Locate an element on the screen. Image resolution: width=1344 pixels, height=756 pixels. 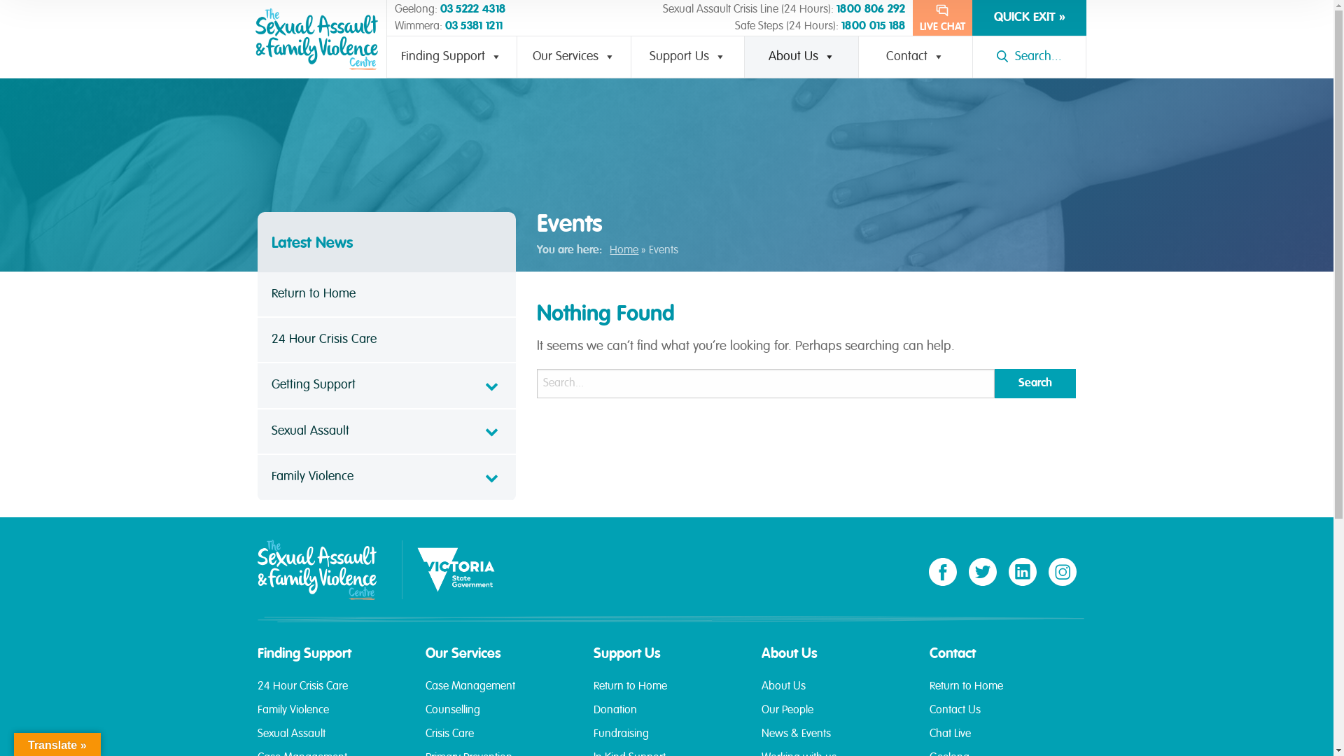
Fundraising is located at coordinates (667, 741).